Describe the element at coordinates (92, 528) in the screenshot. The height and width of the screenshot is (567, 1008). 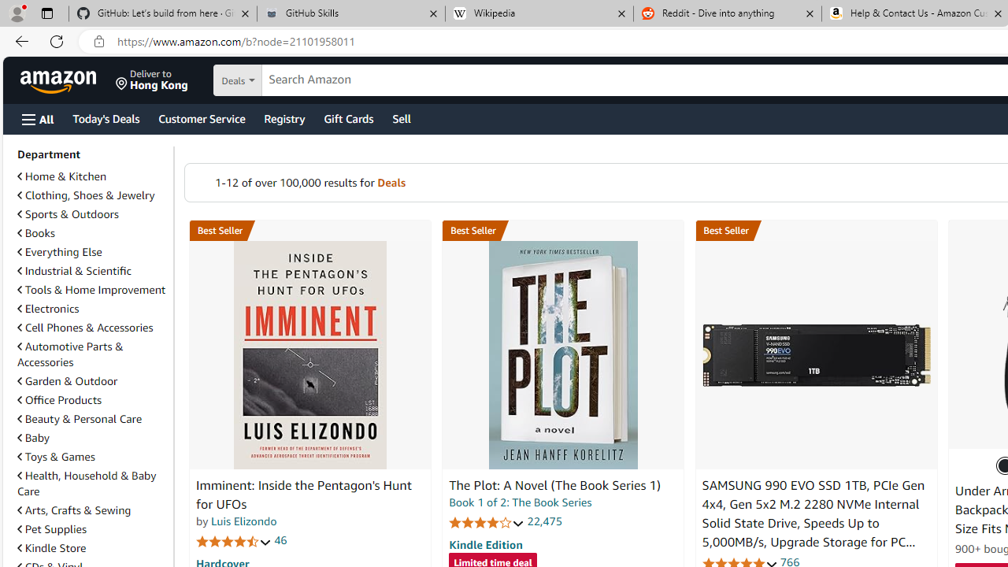
I see `Pet Supplies` at that location.